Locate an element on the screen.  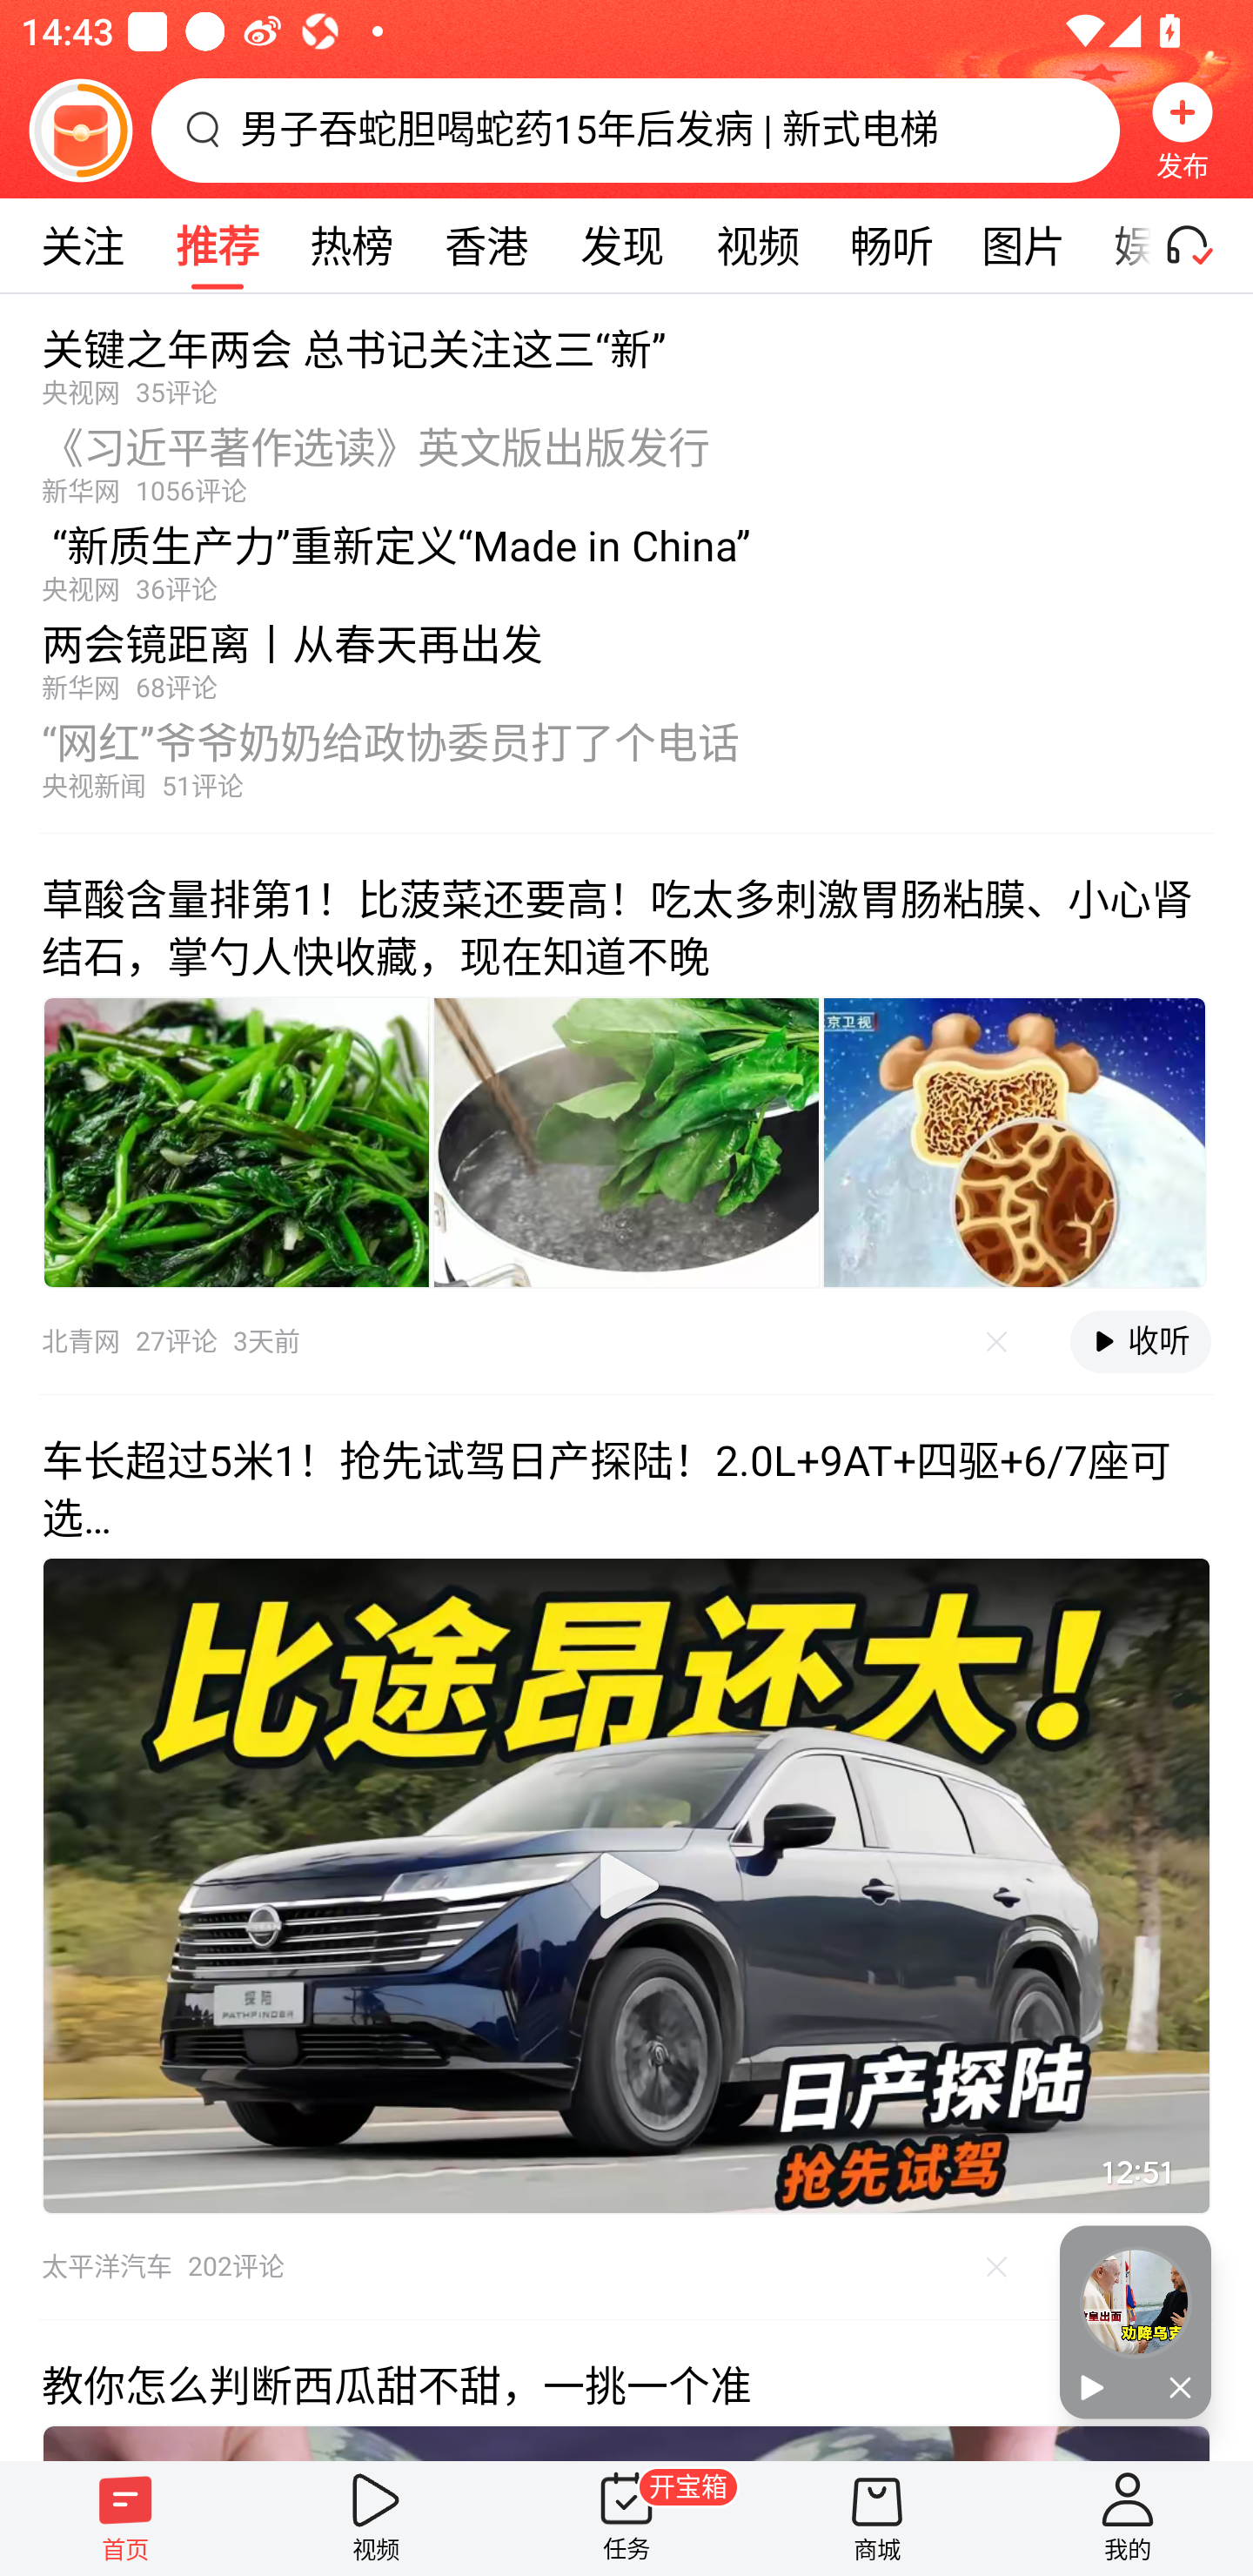
当前进度 0% 播放 关闭 is located at coordinates (1136, 2322).